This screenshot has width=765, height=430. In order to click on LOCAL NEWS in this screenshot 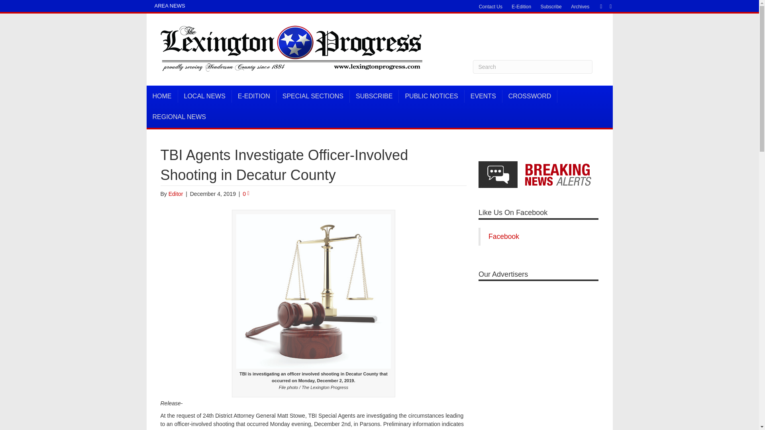, I will do `click(204, 96)`.